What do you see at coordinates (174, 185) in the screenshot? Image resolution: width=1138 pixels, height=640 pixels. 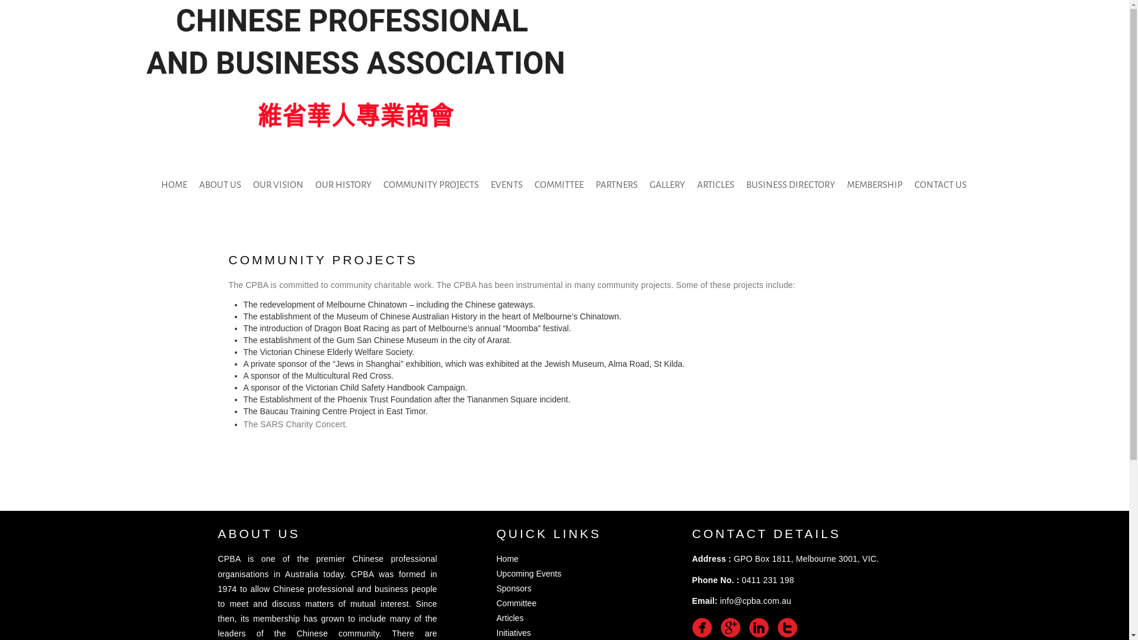 I see `HOME` at bounding box center [174, 185].